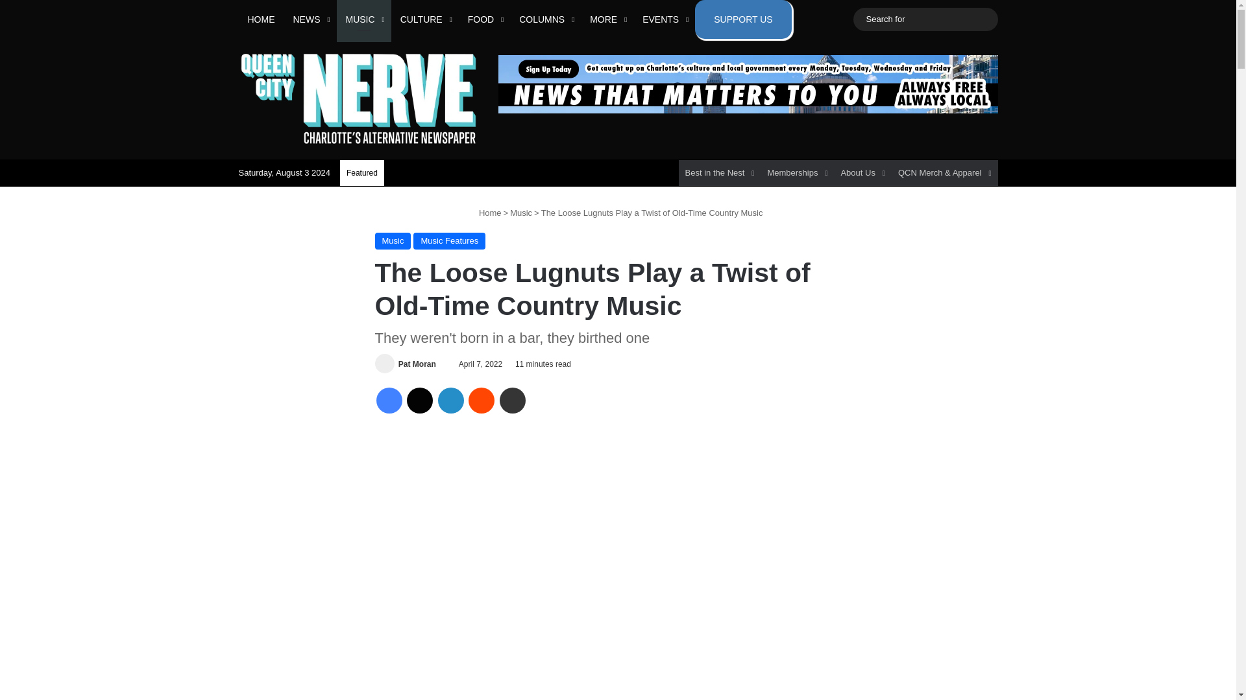  What do you see at coordinates (363, 19) in the screenshot?
I see `MUSIC` at bounding box center [363, 19].